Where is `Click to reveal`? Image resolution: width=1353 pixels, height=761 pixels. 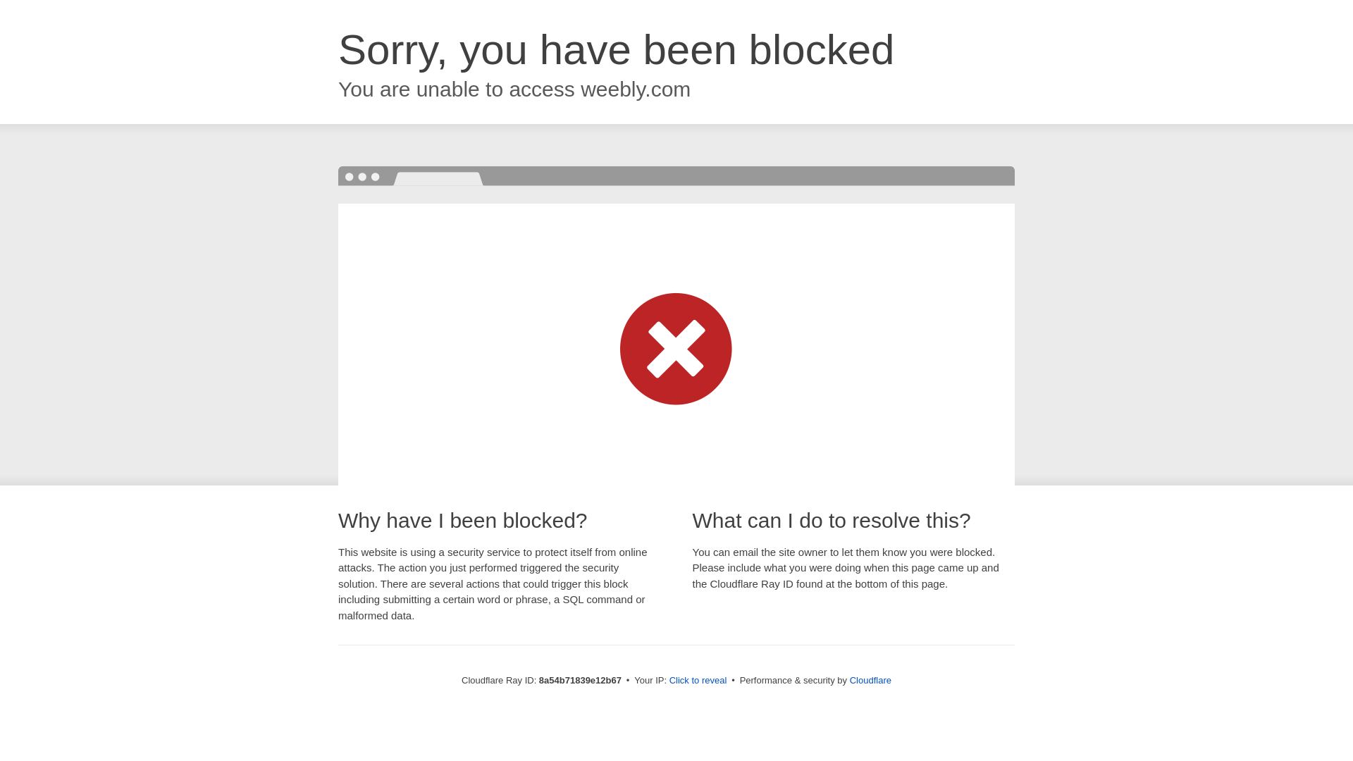 Click to reveal is located at coordinates (698, 681).